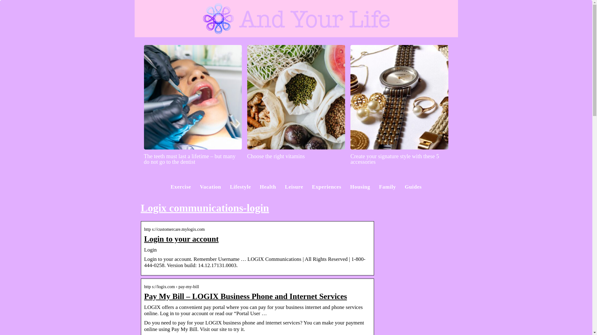 This screenshot has width=597, height=335. What do you see at coordinates (326, 187) in the screenshot?
I see `Experiences` at bounding box center [326, 187].